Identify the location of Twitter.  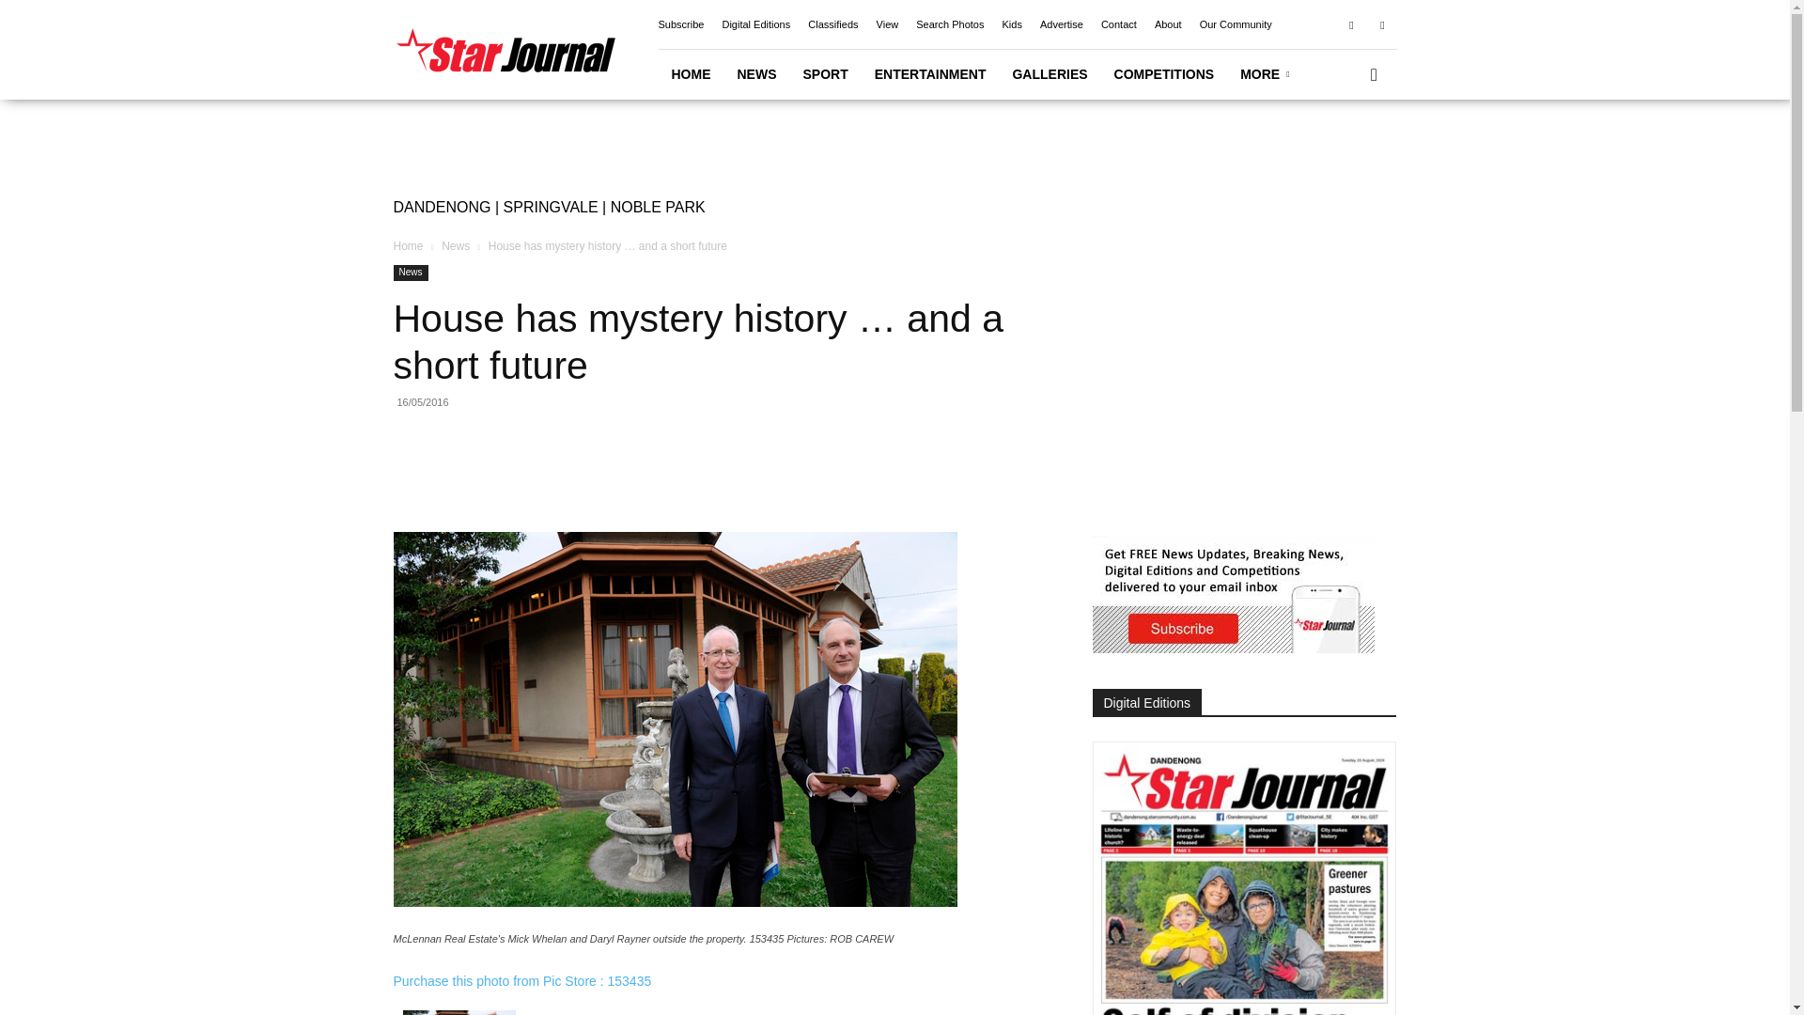
(1381, 23).